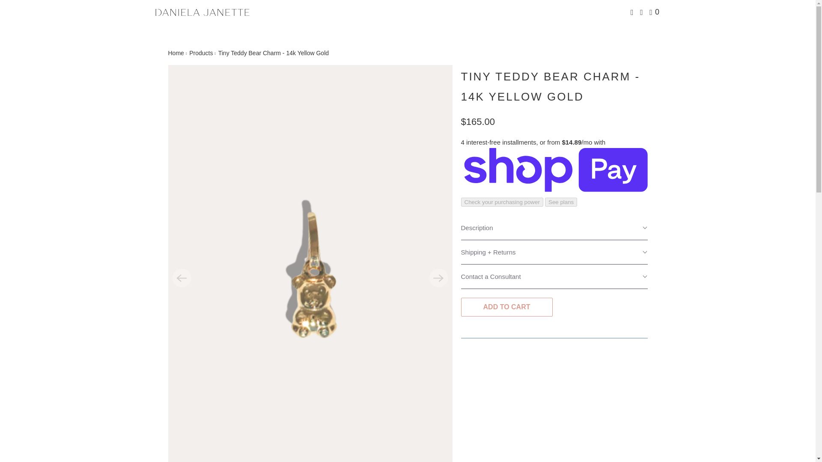 This screenshot has width=822, height=462. I want to click on Daniela Janette, so click(202, 12).